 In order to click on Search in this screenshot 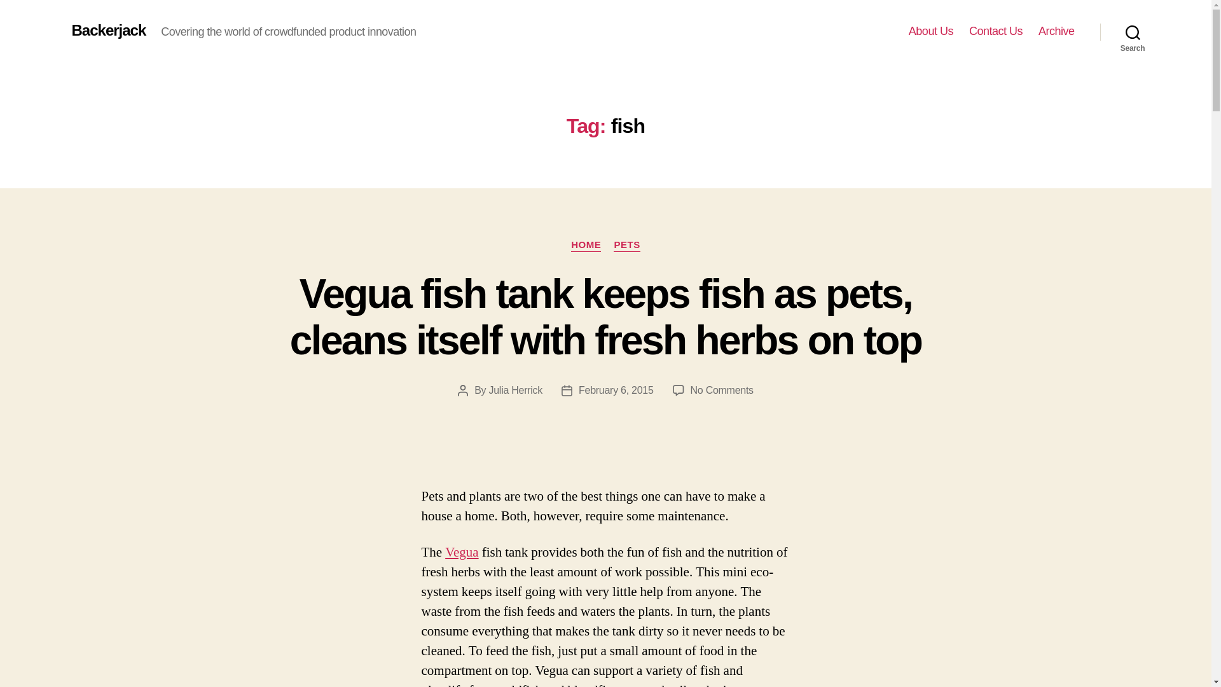, I will do `click(1133, 32)`.